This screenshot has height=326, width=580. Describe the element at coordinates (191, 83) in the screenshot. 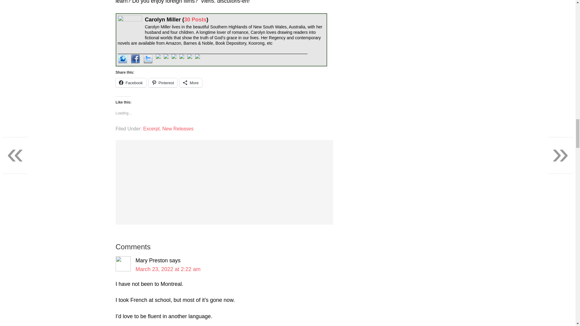

I see `More` at that location.